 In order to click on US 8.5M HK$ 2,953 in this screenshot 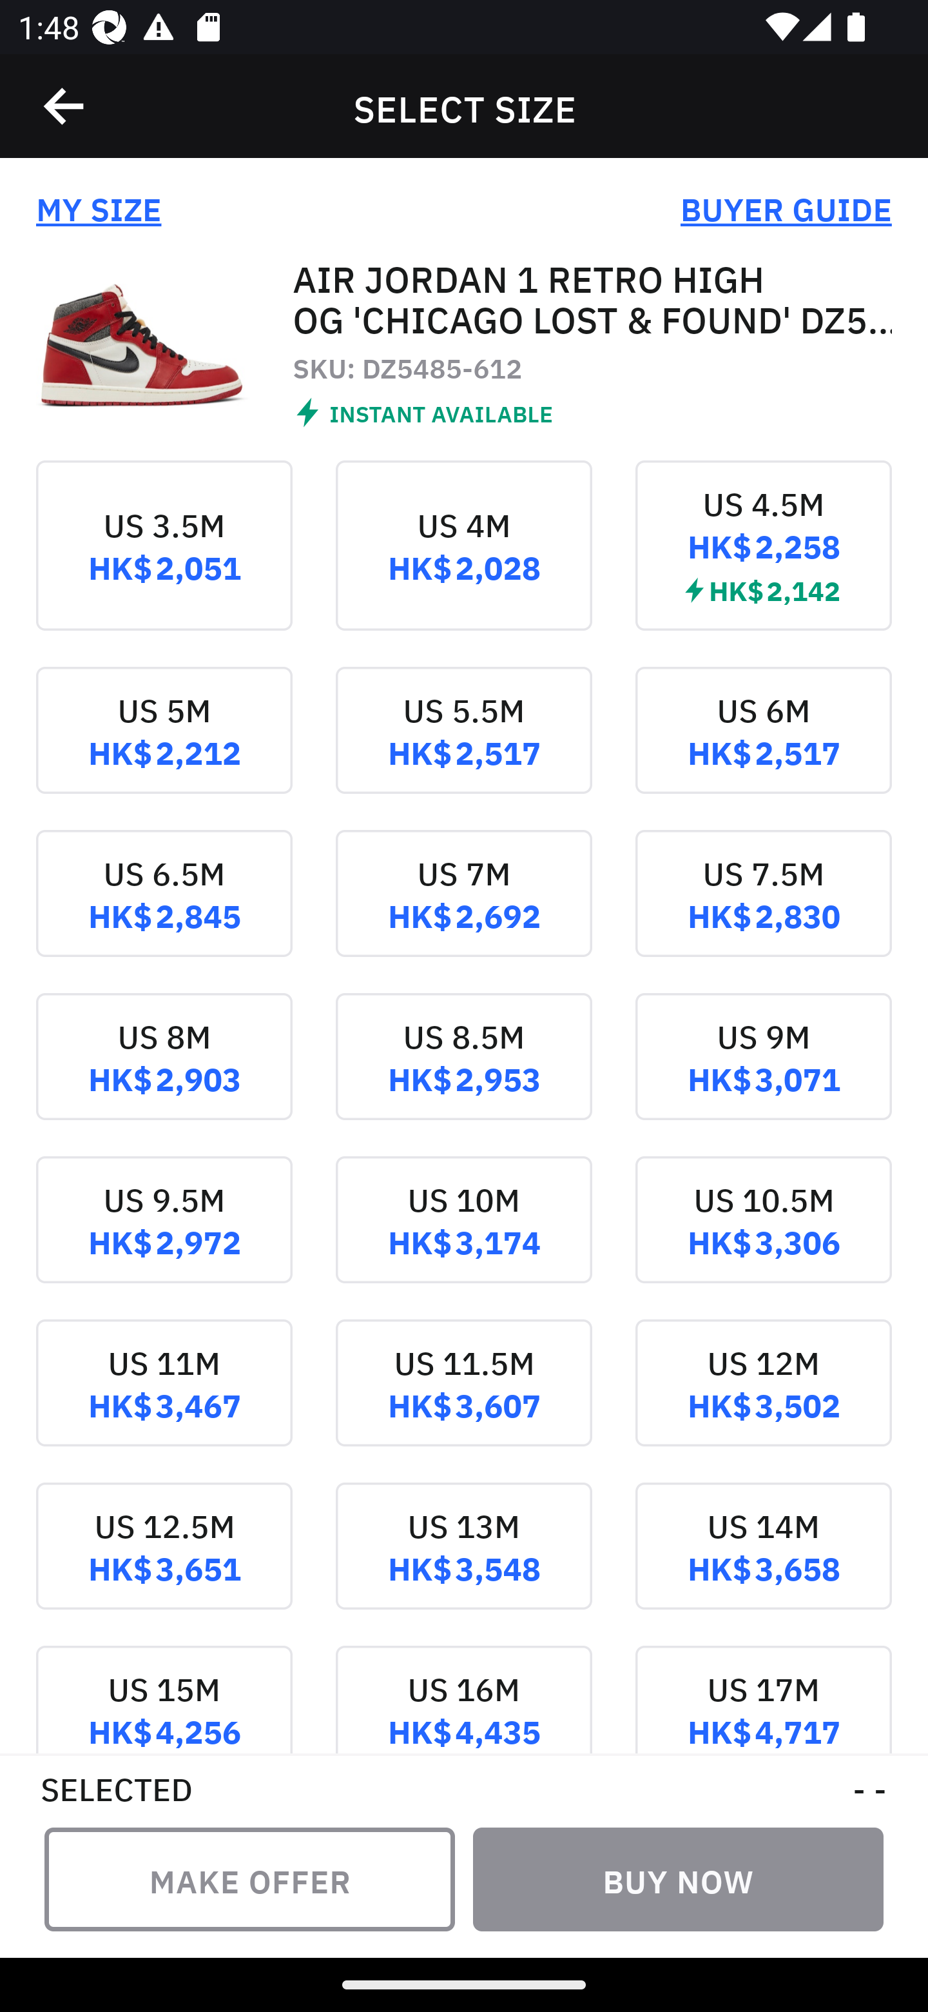, I will do `click(464, 1075)`.